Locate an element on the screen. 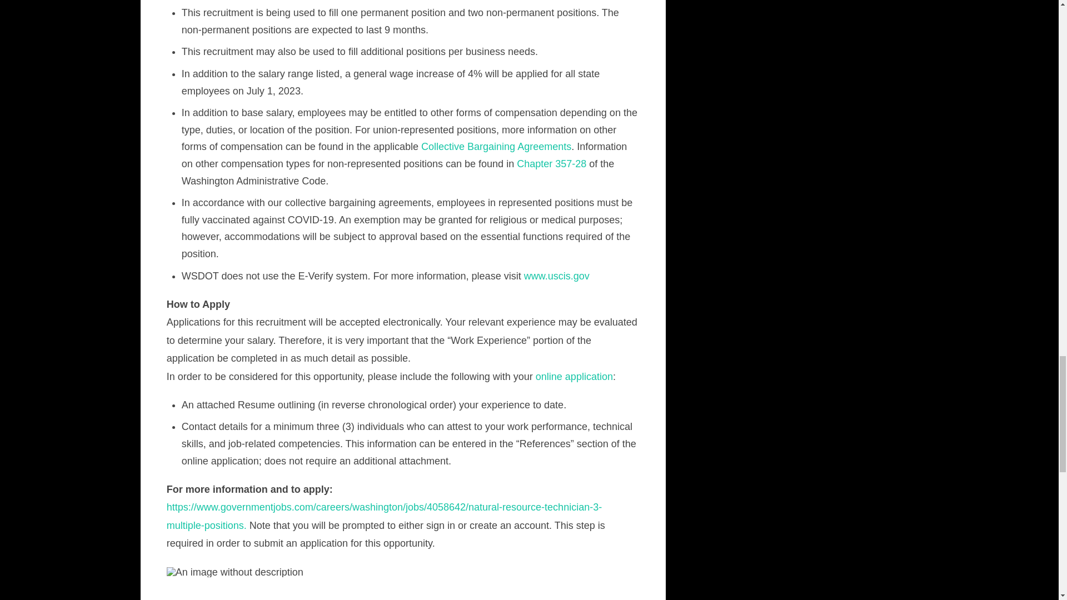 This screenshot has width=1067, height=600. Collective Bargaining Agreements is located at coordinates (496, 147).